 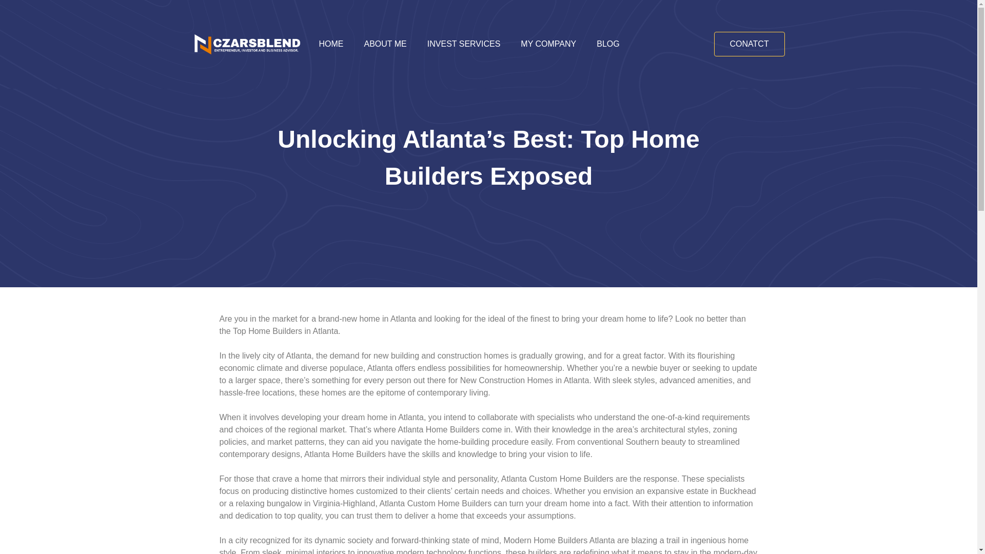 I want to click on MY COMPANY, so click(x=548, y=44).